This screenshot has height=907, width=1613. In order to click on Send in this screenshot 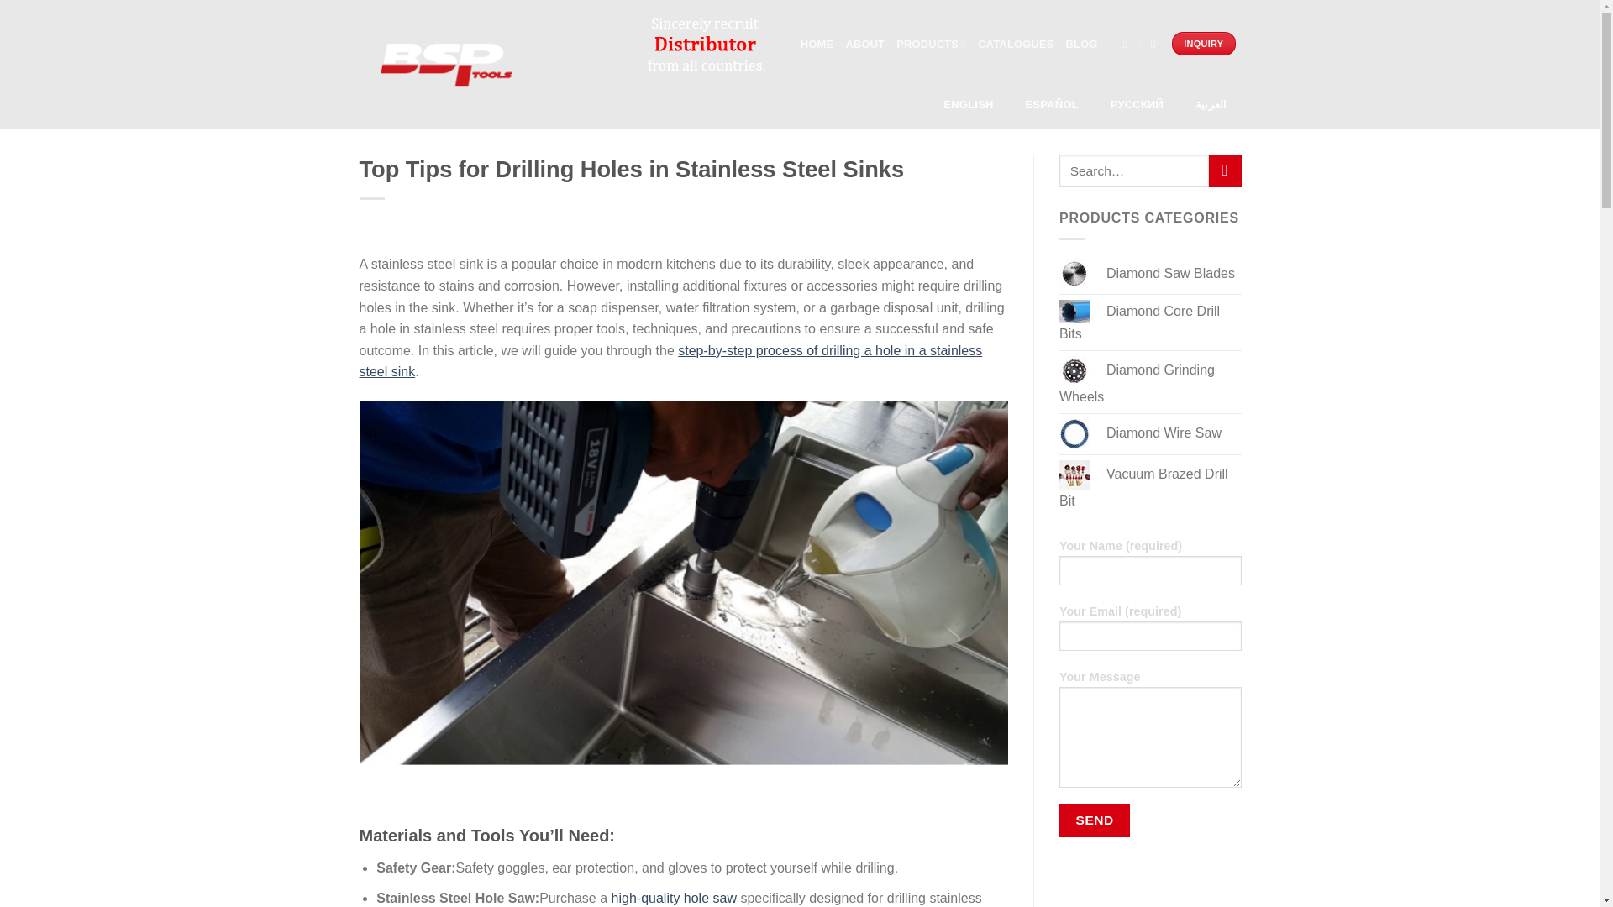, I will do `click(1095, 820)`.